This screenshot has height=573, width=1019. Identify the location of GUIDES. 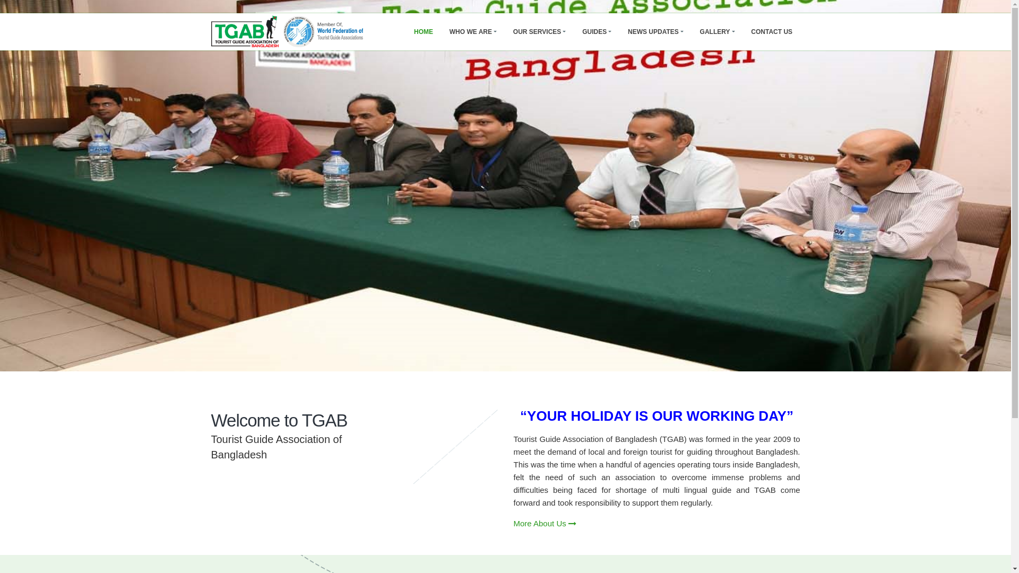
(597, 32).